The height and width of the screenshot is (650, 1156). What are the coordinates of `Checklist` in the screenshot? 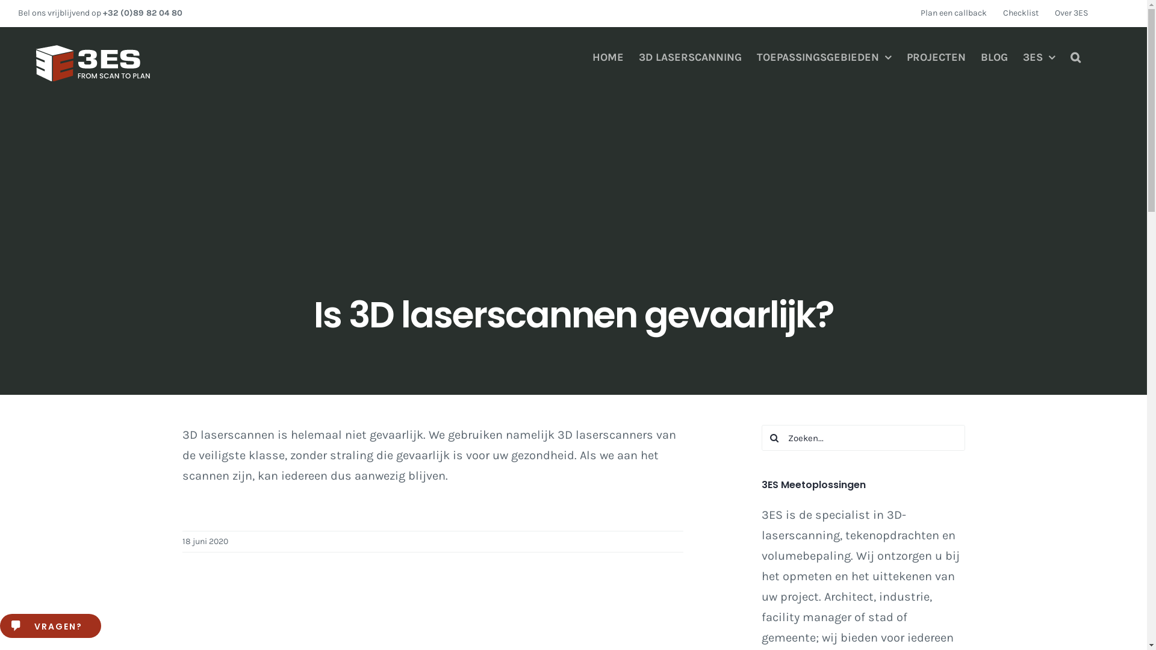 It's located at (1021, 13).